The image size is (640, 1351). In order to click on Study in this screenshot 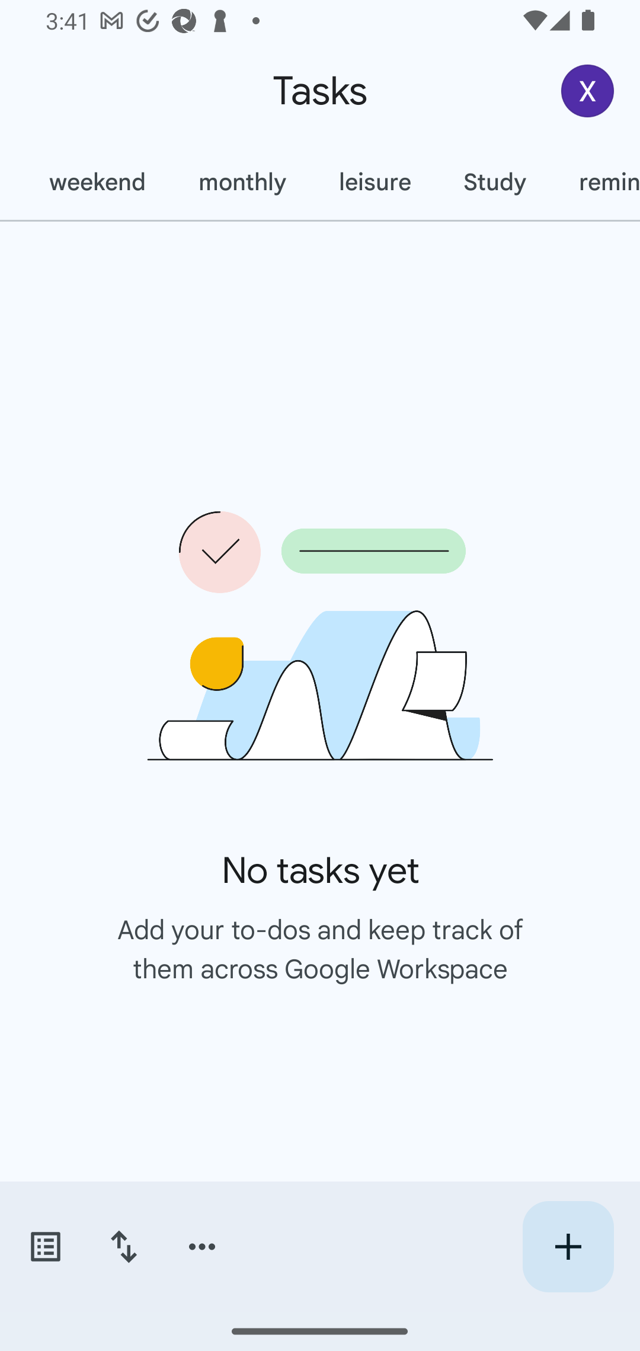, I will do `click(494, 182)`.